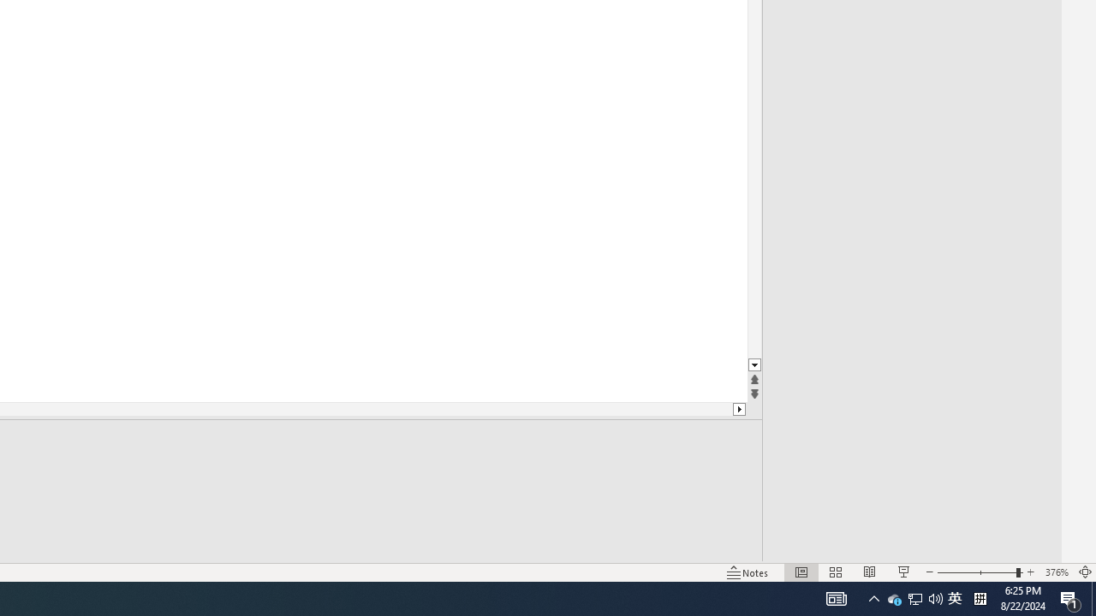 Image resolution: width=1096 pixels, height=616 pixels. What do you see at coordinates (1057, 572) in the screenshot?
I see `Zoom 376%` at bounding box center [1057, 572].